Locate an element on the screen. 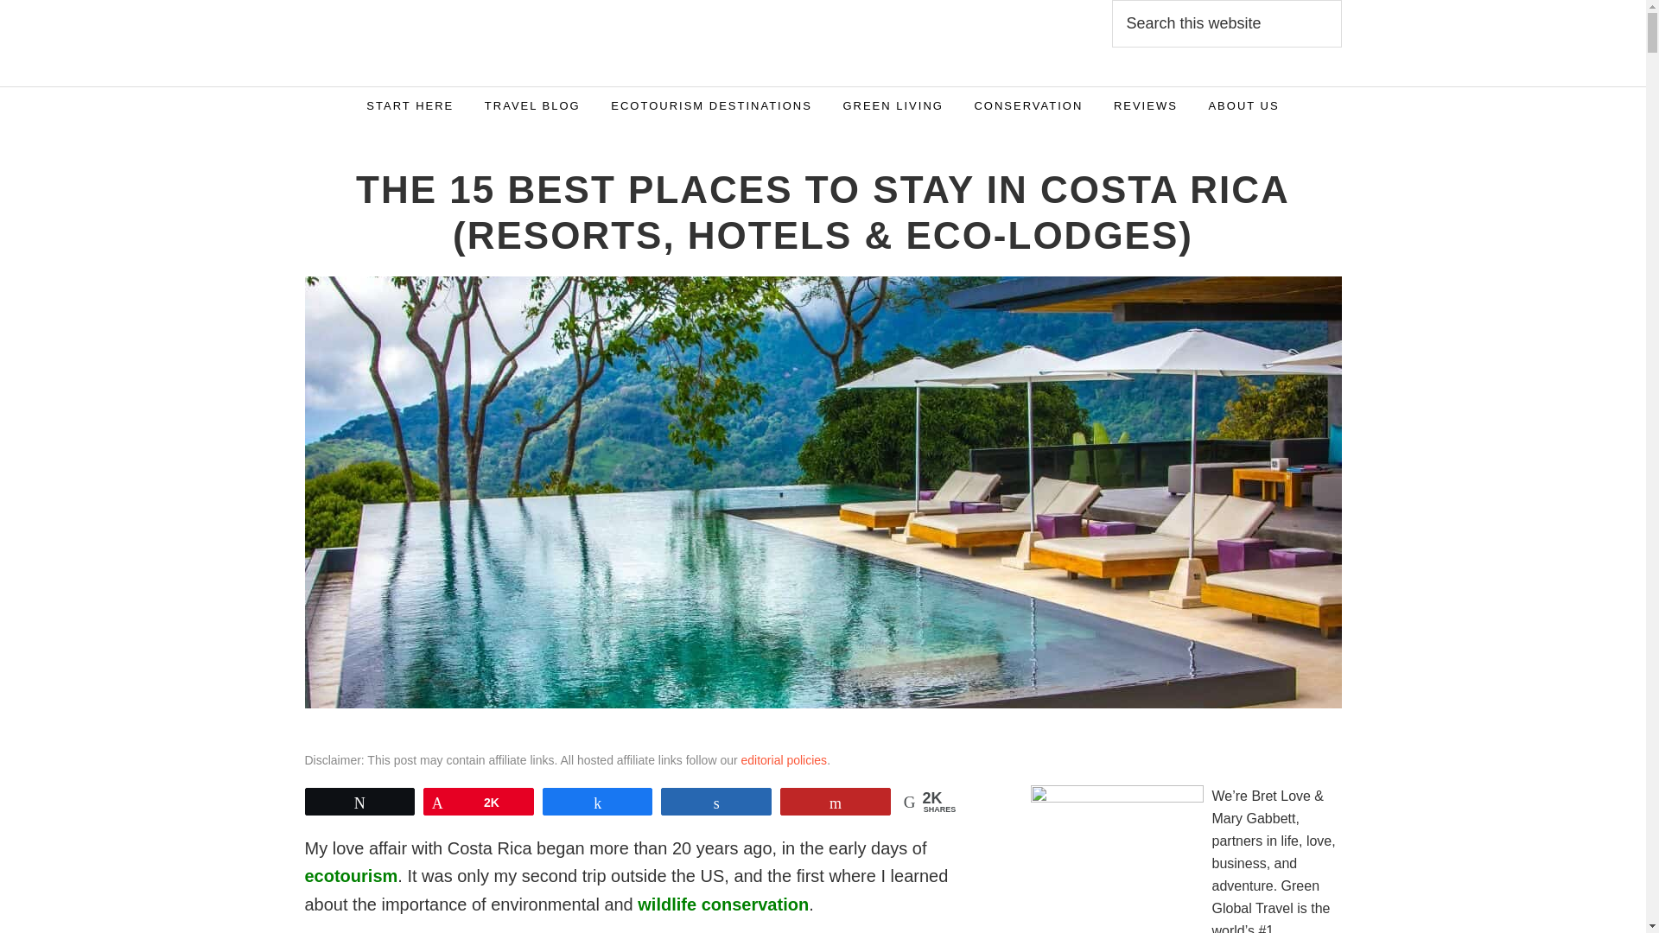 This screenshot has width=1659, height=933. editorial policies is located at coordinates (785, 759).